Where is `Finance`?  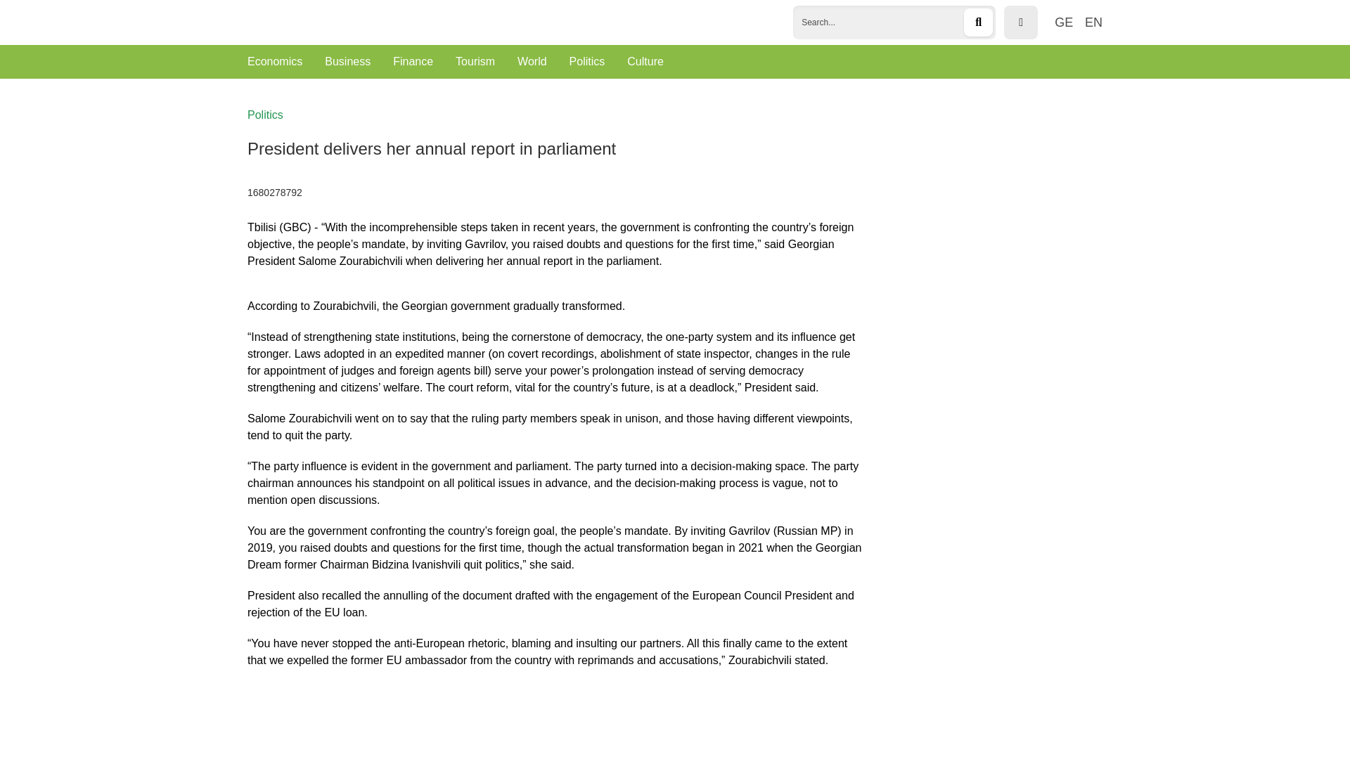 Finance is located at coordinates (413, 61).